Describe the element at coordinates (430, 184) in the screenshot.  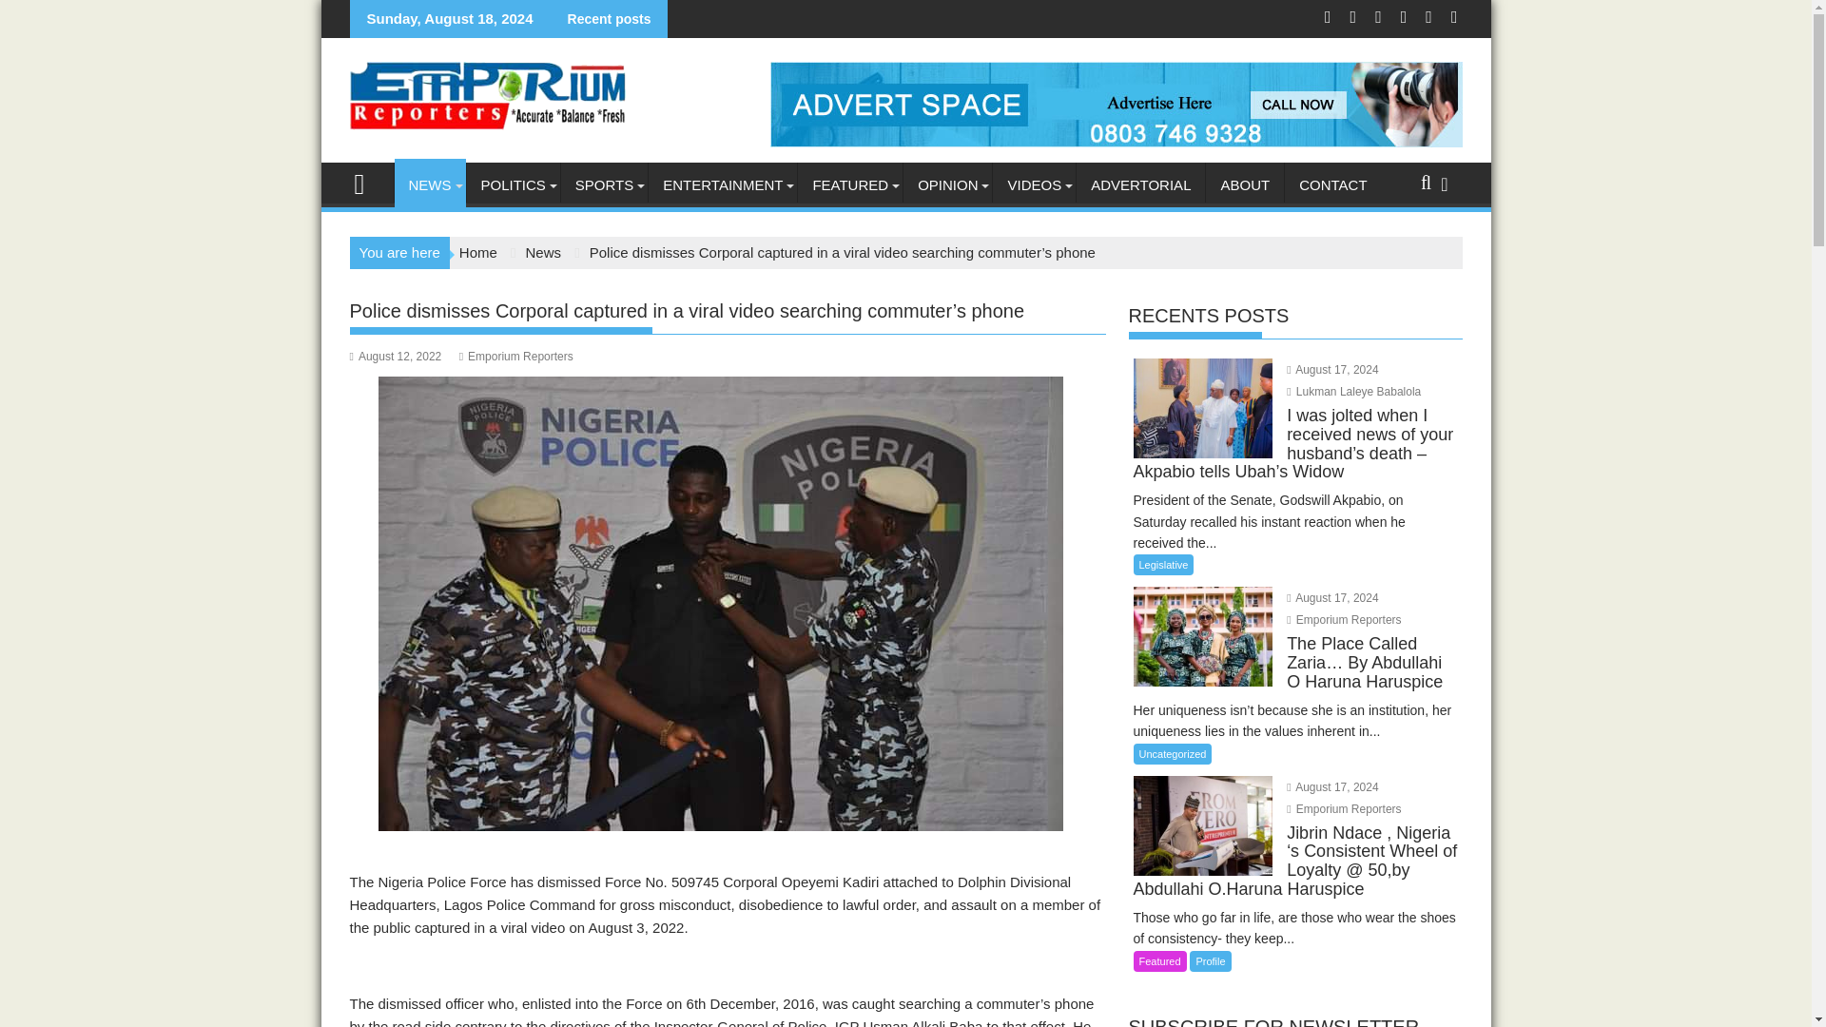
I see `NEWS` at that location.